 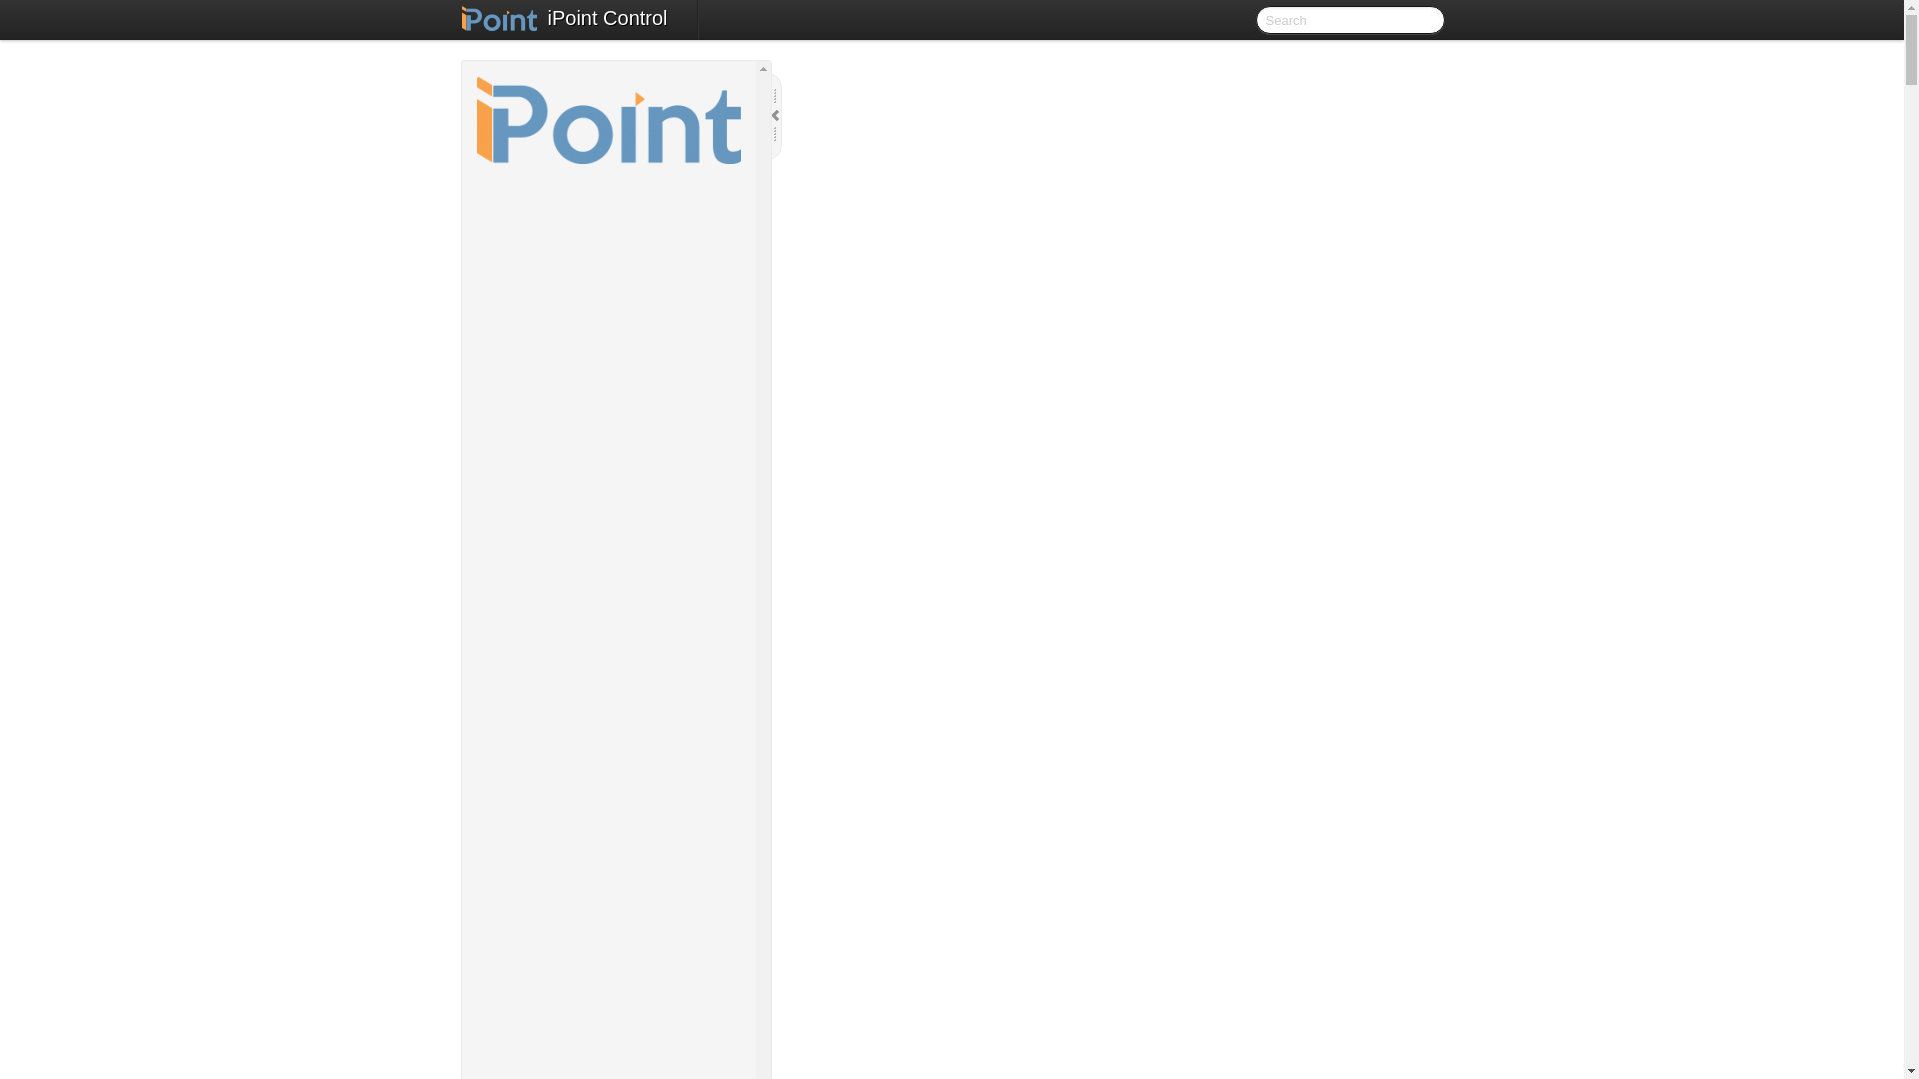 I want to click on Server Acquisition, so click(x=628, y=300).